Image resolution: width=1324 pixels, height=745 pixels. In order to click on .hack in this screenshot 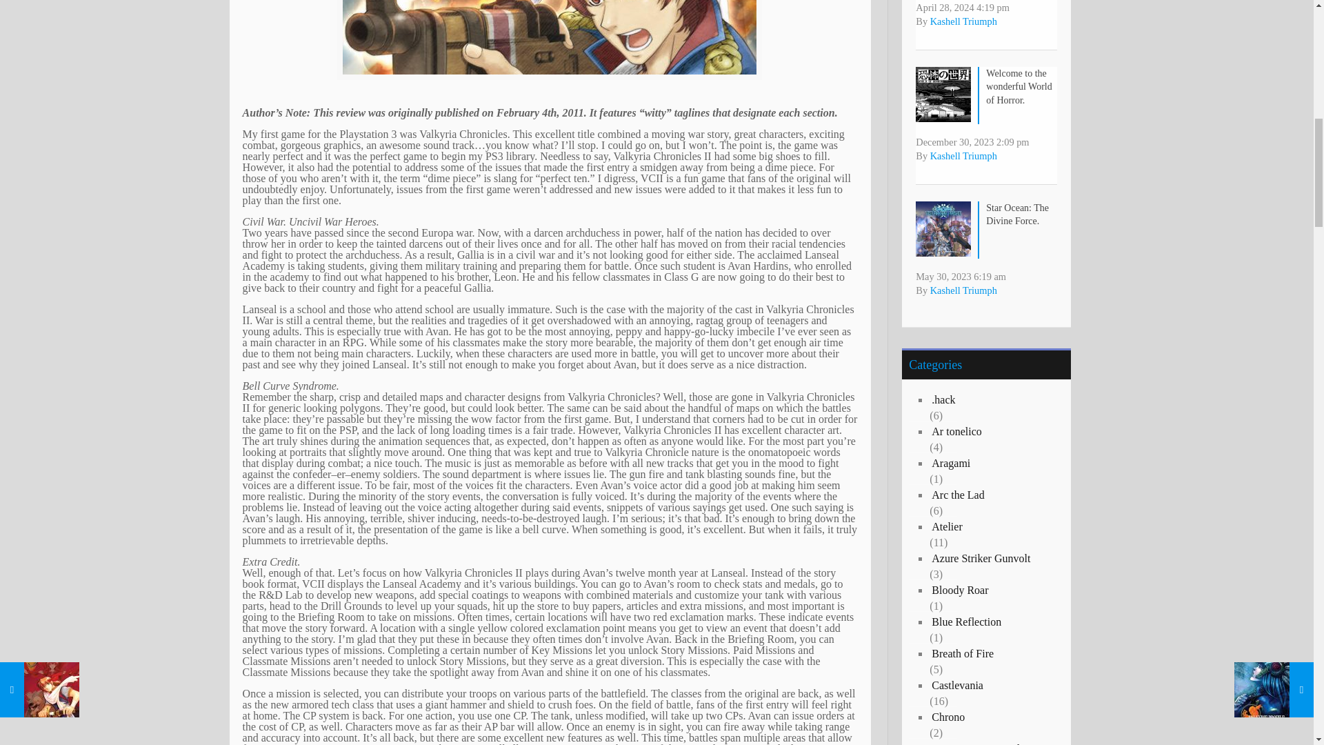, I will do `click(993, 400)`.